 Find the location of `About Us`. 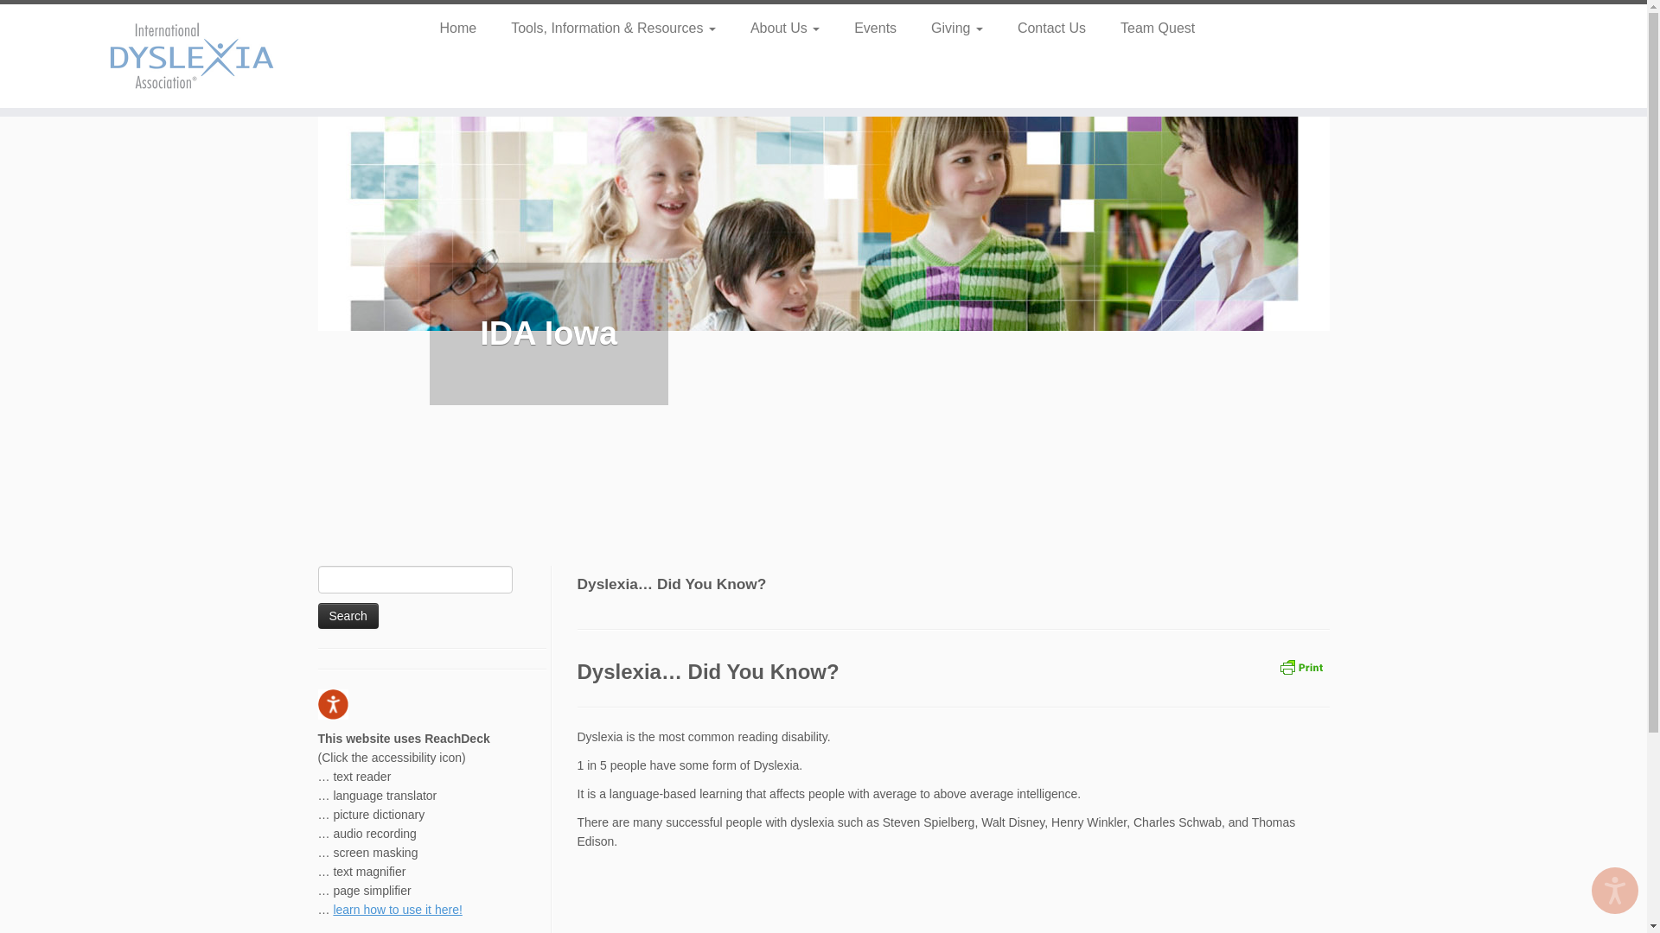

About Us is located at coordinates (785, 28).